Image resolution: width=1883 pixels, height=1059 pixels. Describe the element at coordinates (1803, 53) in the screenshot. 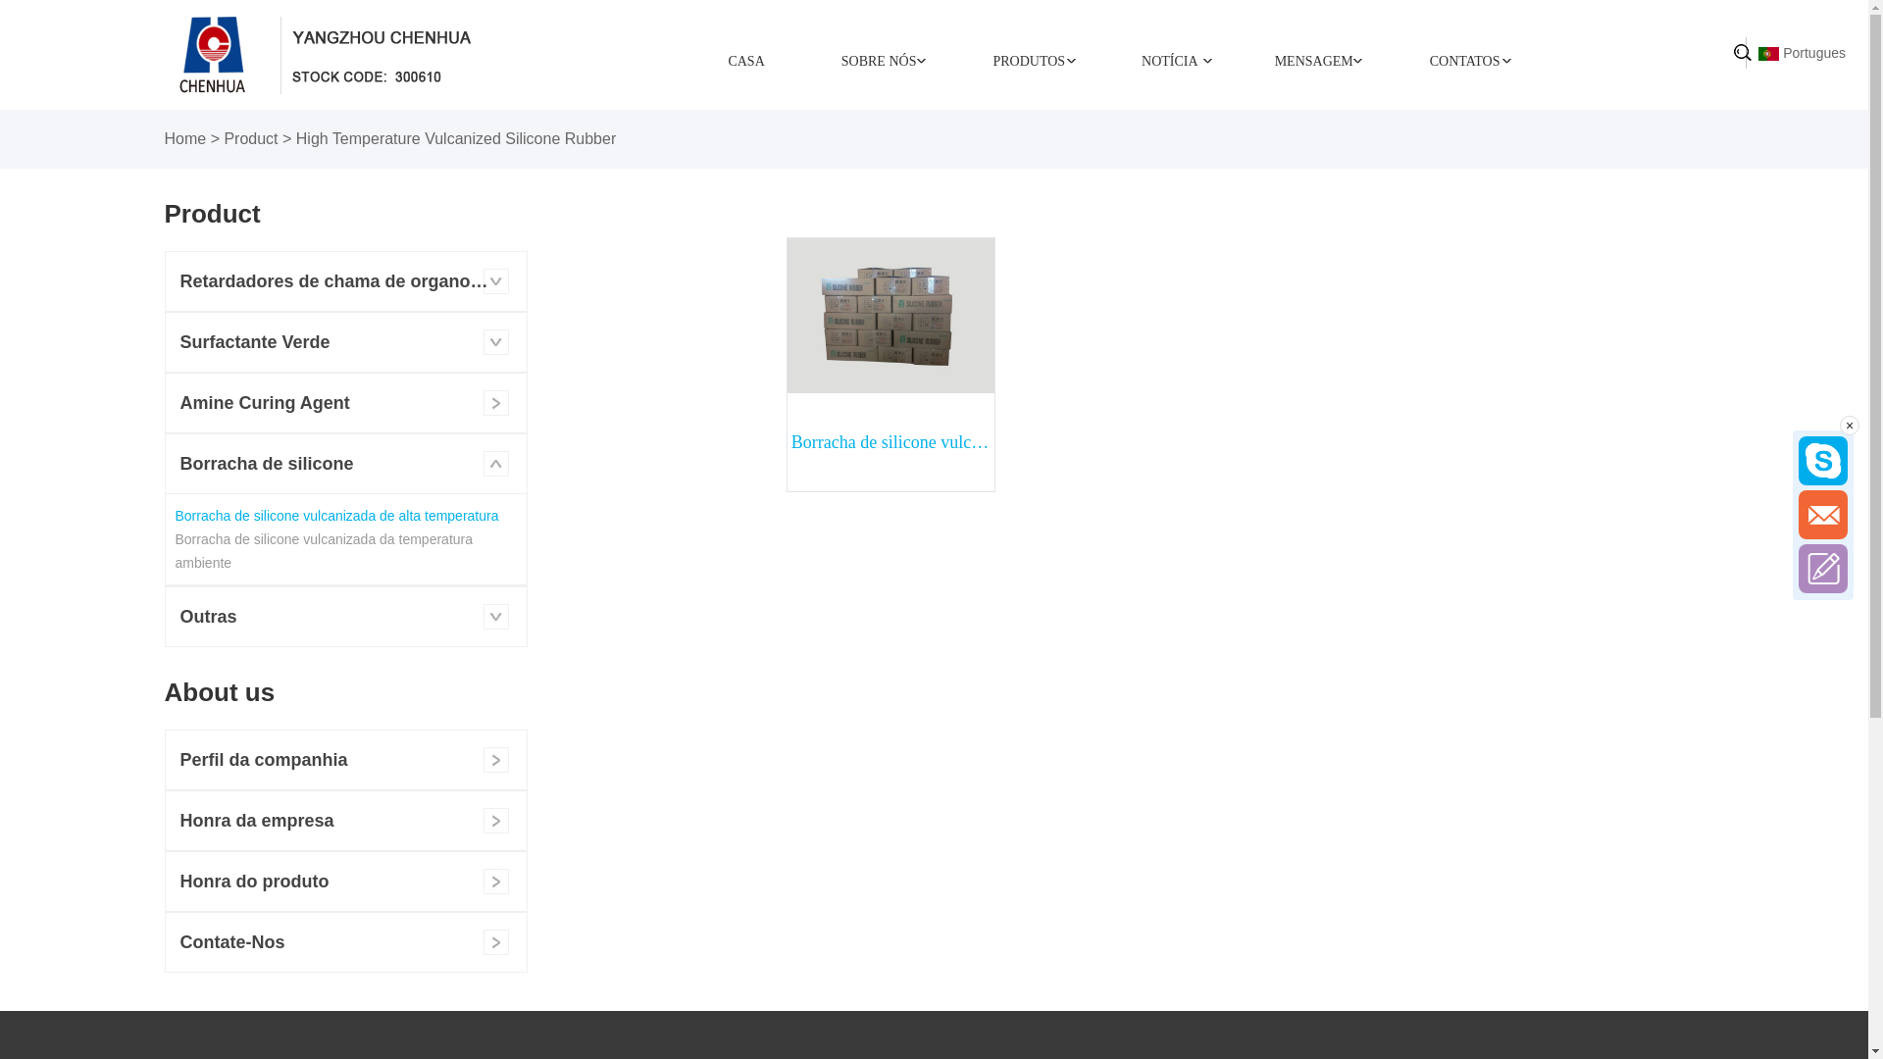

I see `Portugues` at that location.